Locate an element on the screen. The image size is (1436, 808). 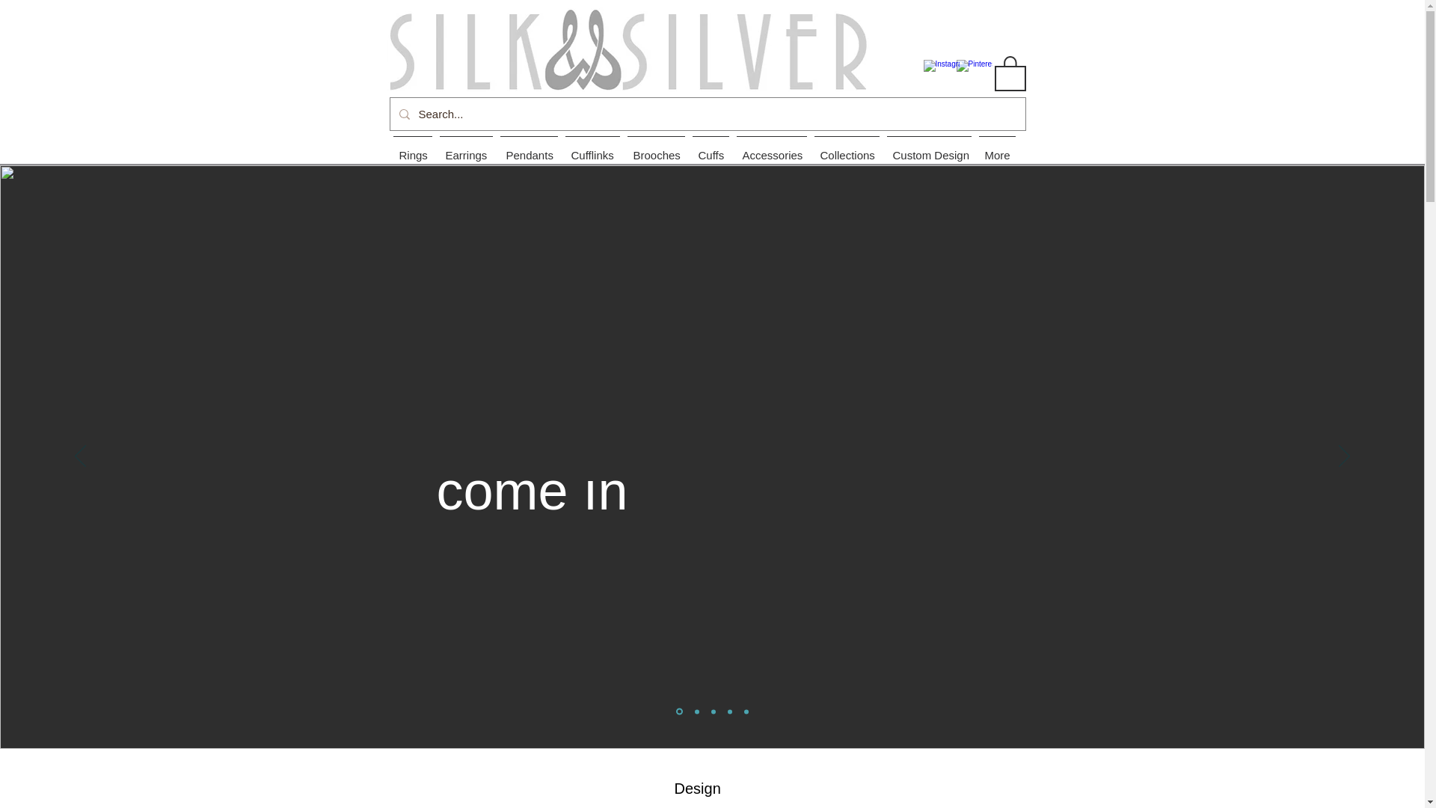
Earrings is located at coordinates (465, 149).